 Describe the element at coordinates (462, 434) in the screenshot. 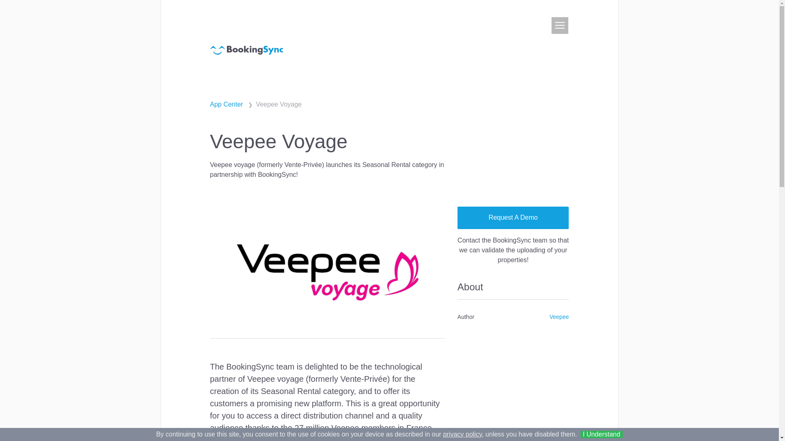

I see `privacy policy` at that location.